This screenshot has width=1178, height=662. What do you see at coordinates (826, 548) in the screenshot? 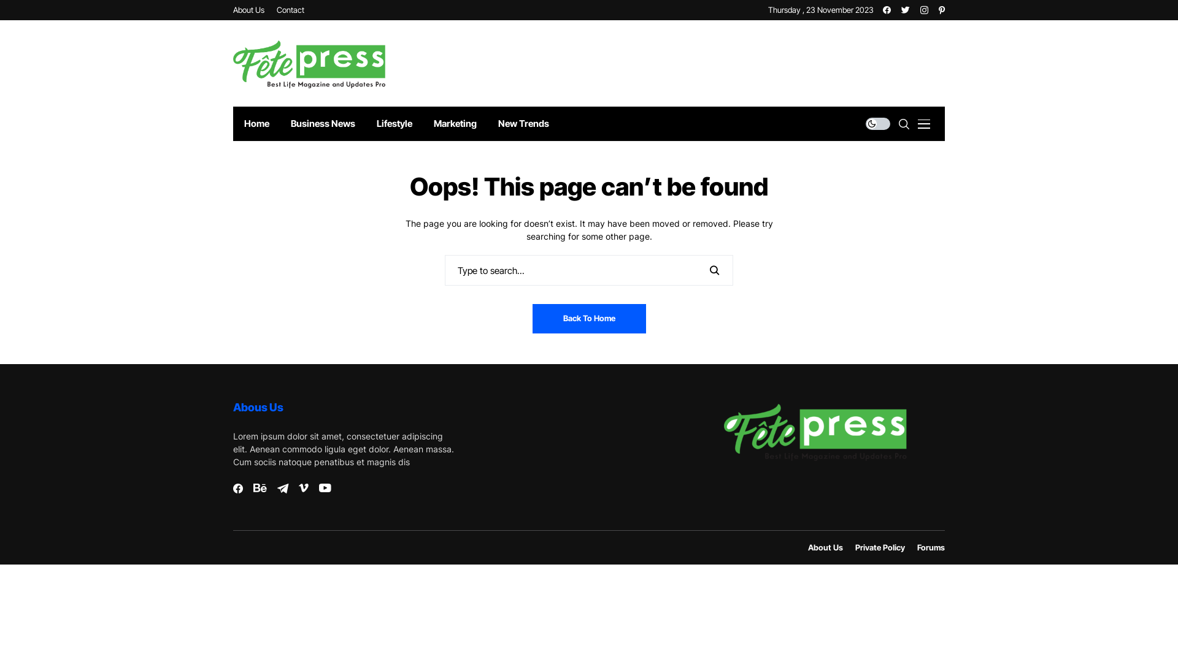
I see `About Us` at bounding box center [826, 548].